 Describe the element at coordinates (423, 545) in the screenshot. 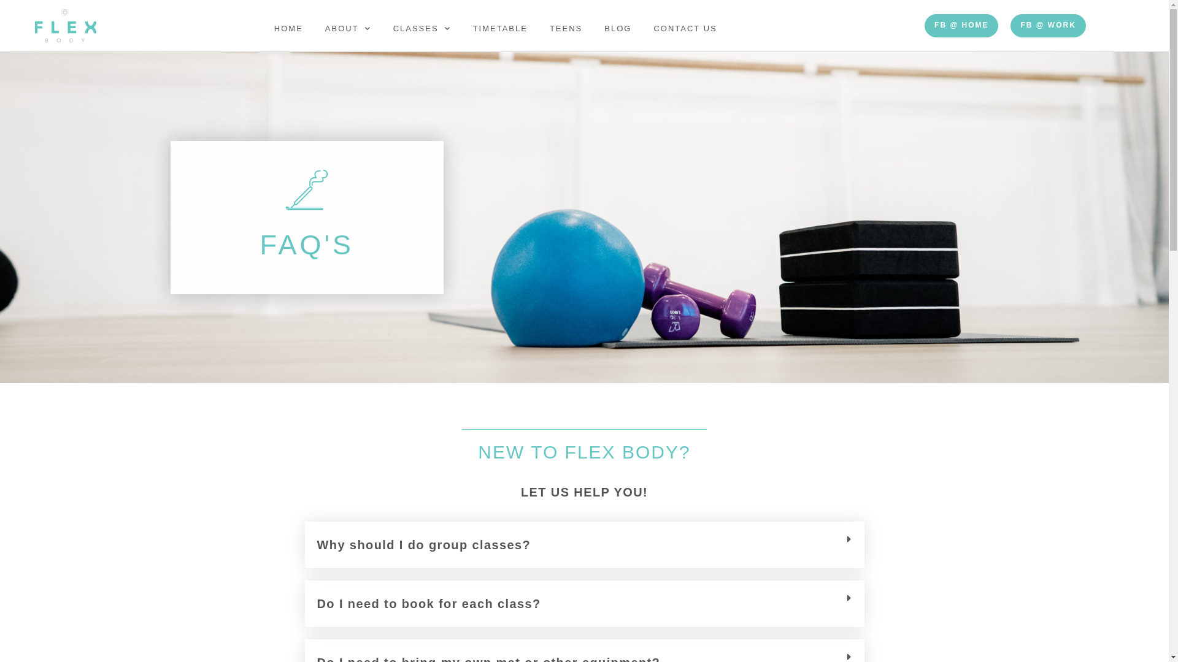

I see `Why should I do group classes?` at that location.